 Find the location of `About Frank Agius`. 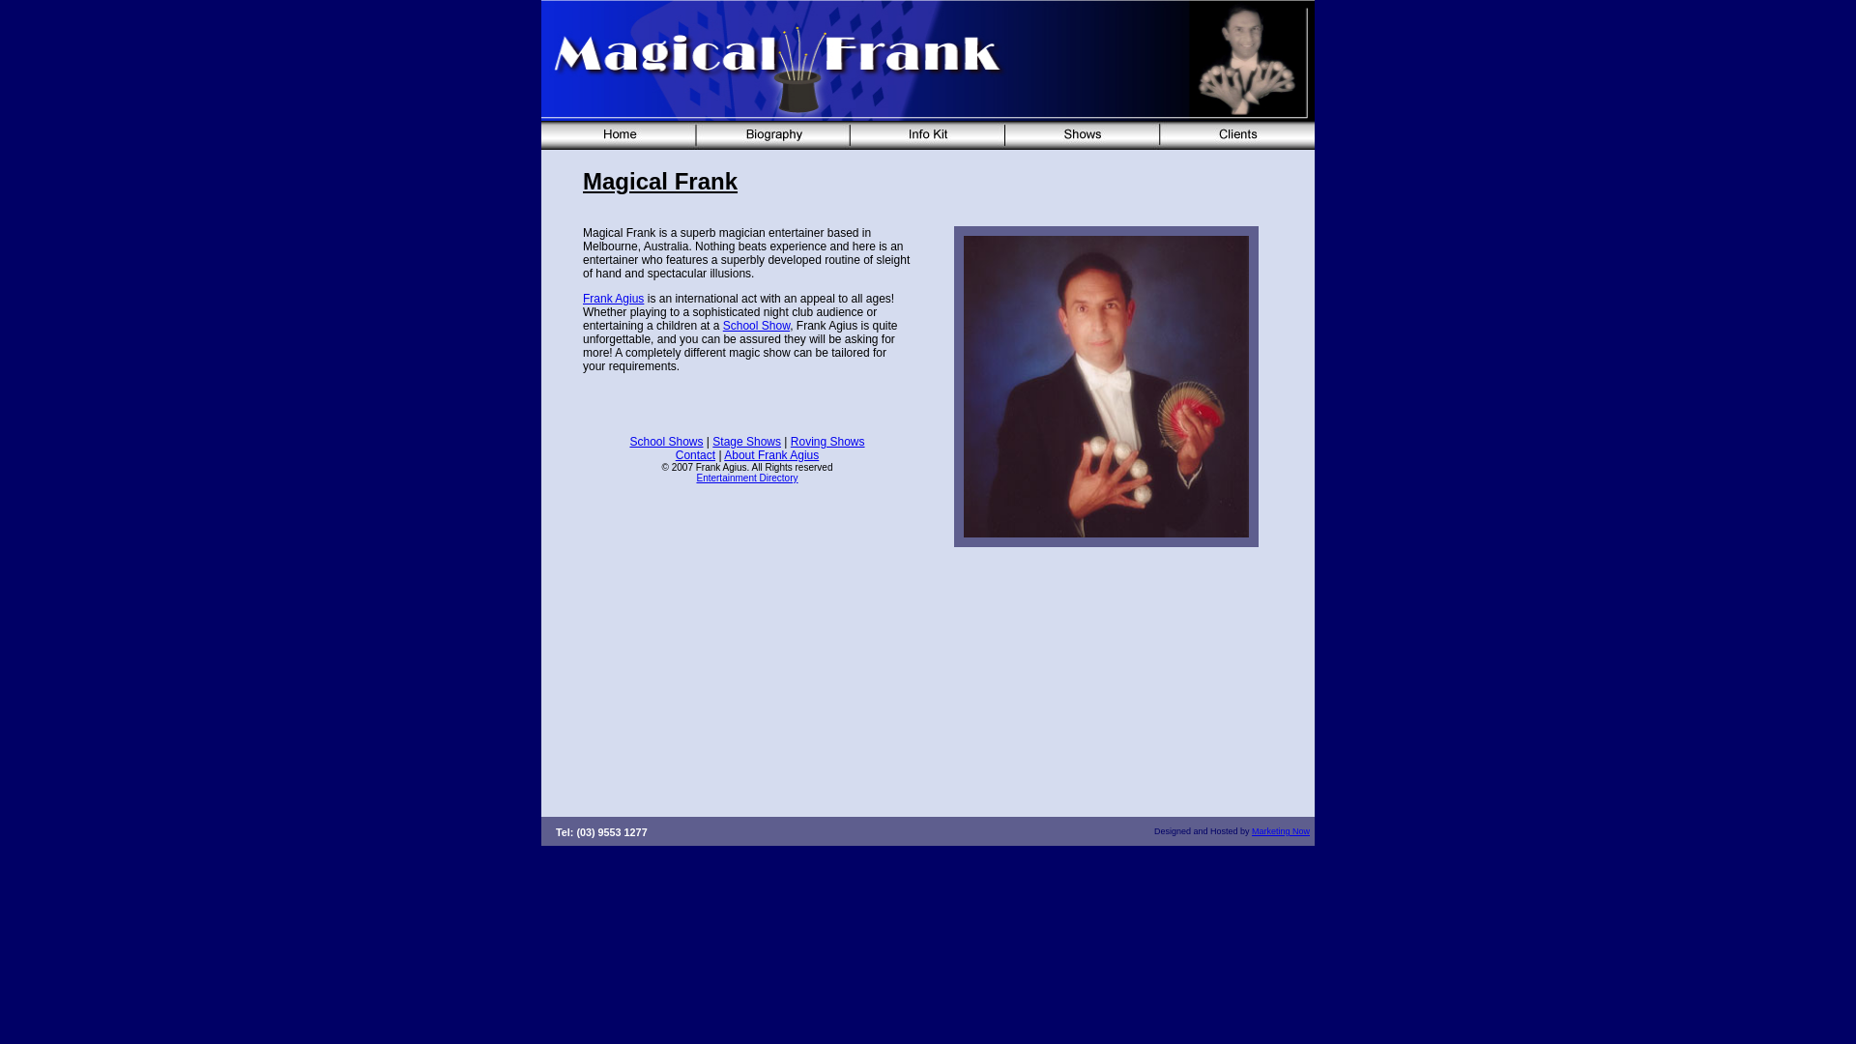

About Frank Agius is located at coordinates (771, 455).